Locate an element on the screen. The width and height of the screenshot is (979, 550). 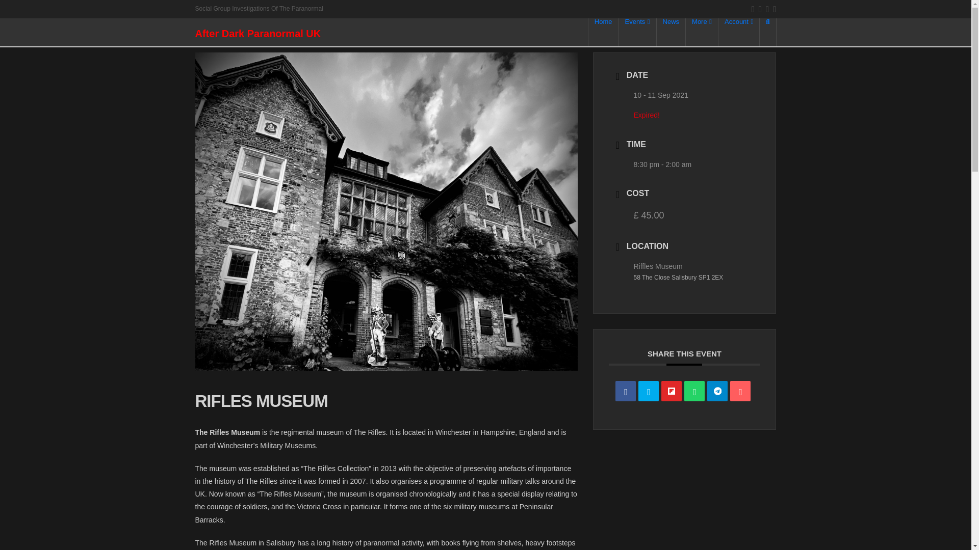
Account is located at coordinates (739, 32).